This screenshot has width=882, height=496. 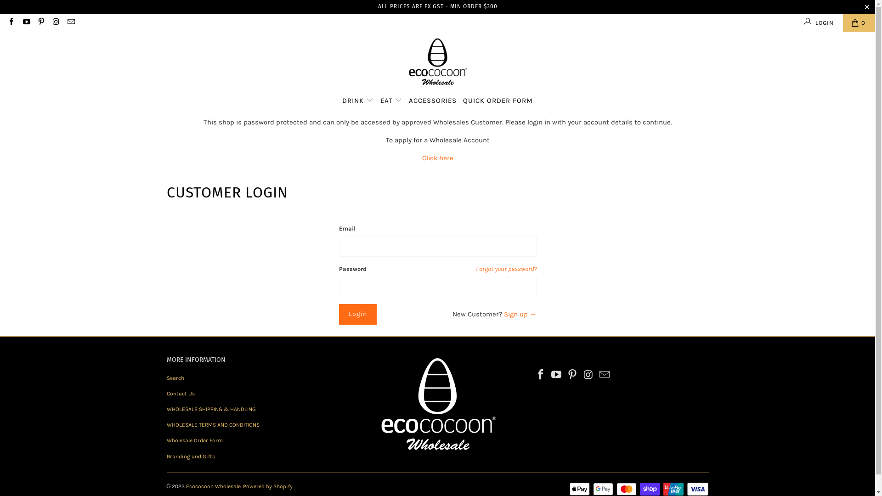 What do you see at coordinates (437, 158) in the screenshot?
I see `Click here` at bounding box center [437, 158].